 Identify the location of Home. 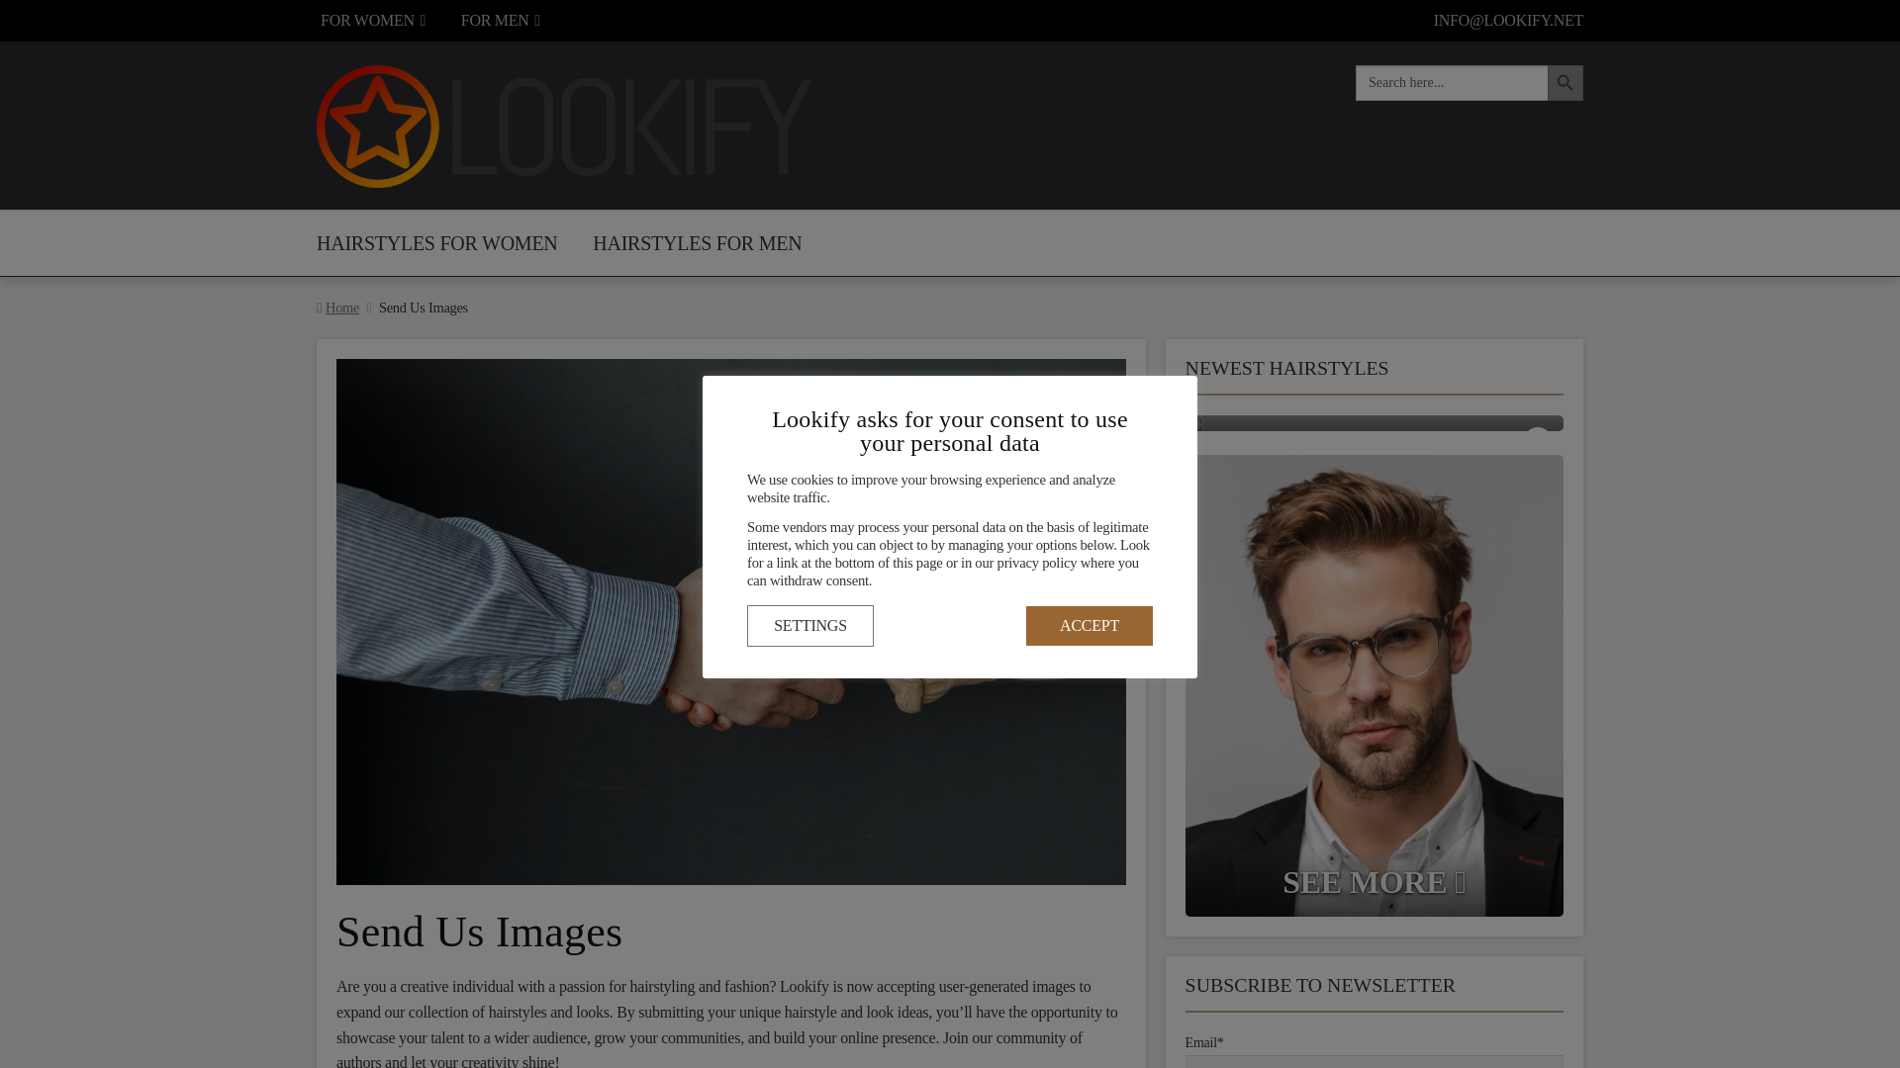
(341, 307).